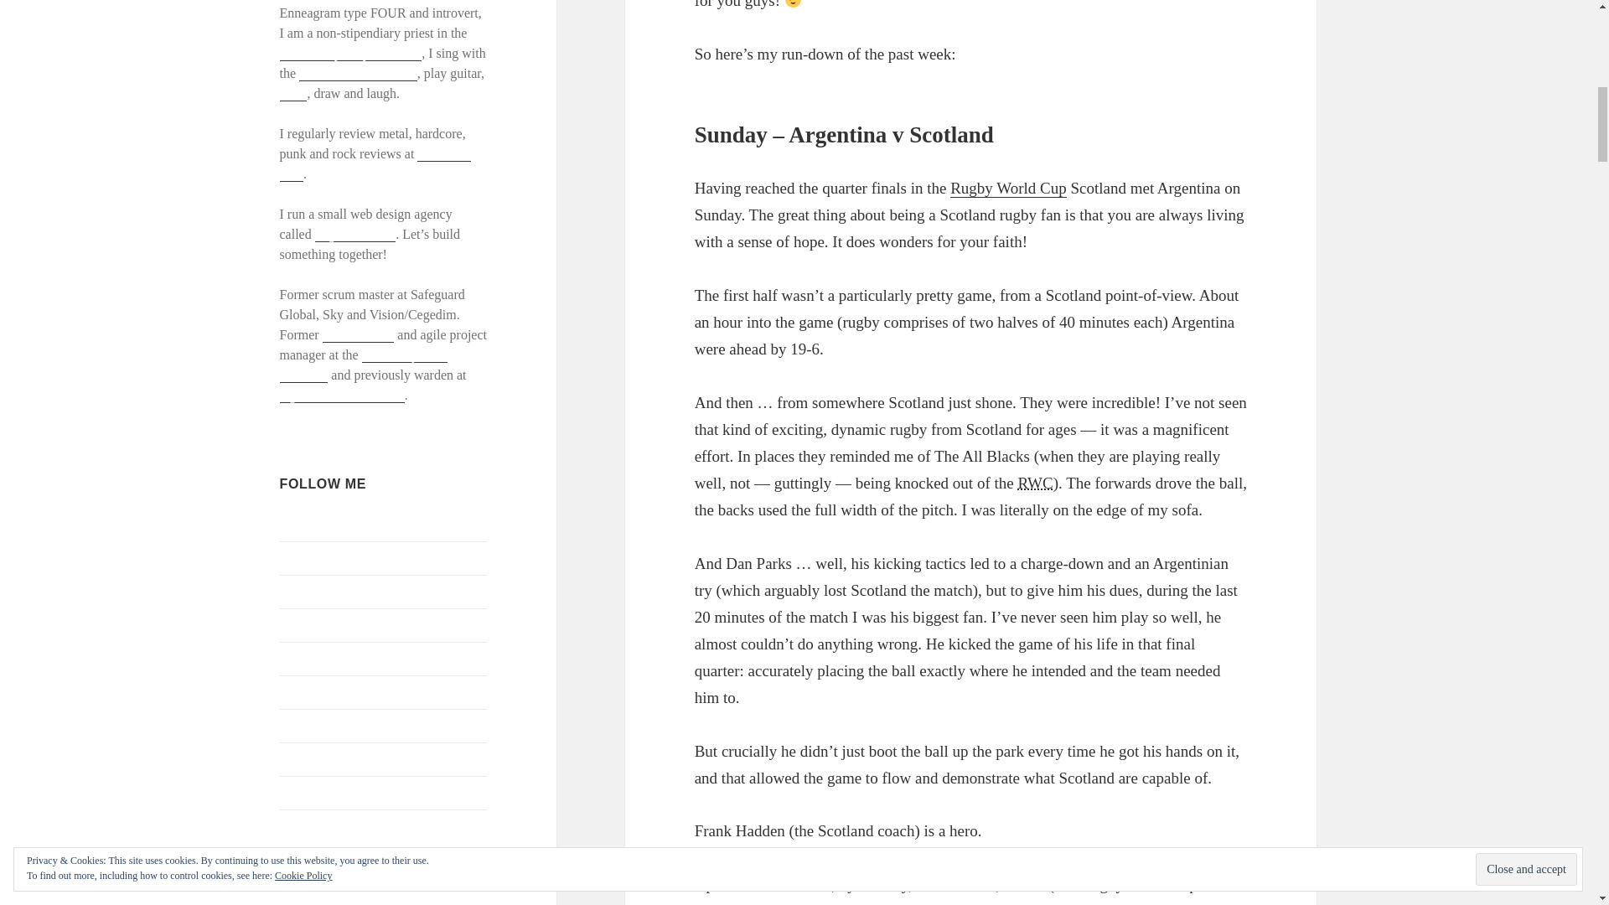 Image resolution: width=1609 pixels, height=905 pixels. I want to click on GitHub, so click(300, 590).